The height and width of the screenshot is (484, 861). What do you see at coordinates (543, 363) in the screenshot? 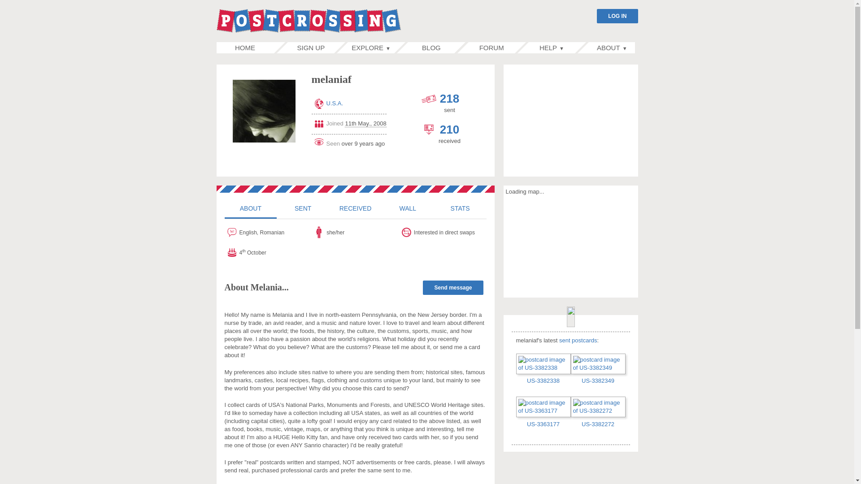
I see `Postcard US-3382338` at bounding box center [543, 363].